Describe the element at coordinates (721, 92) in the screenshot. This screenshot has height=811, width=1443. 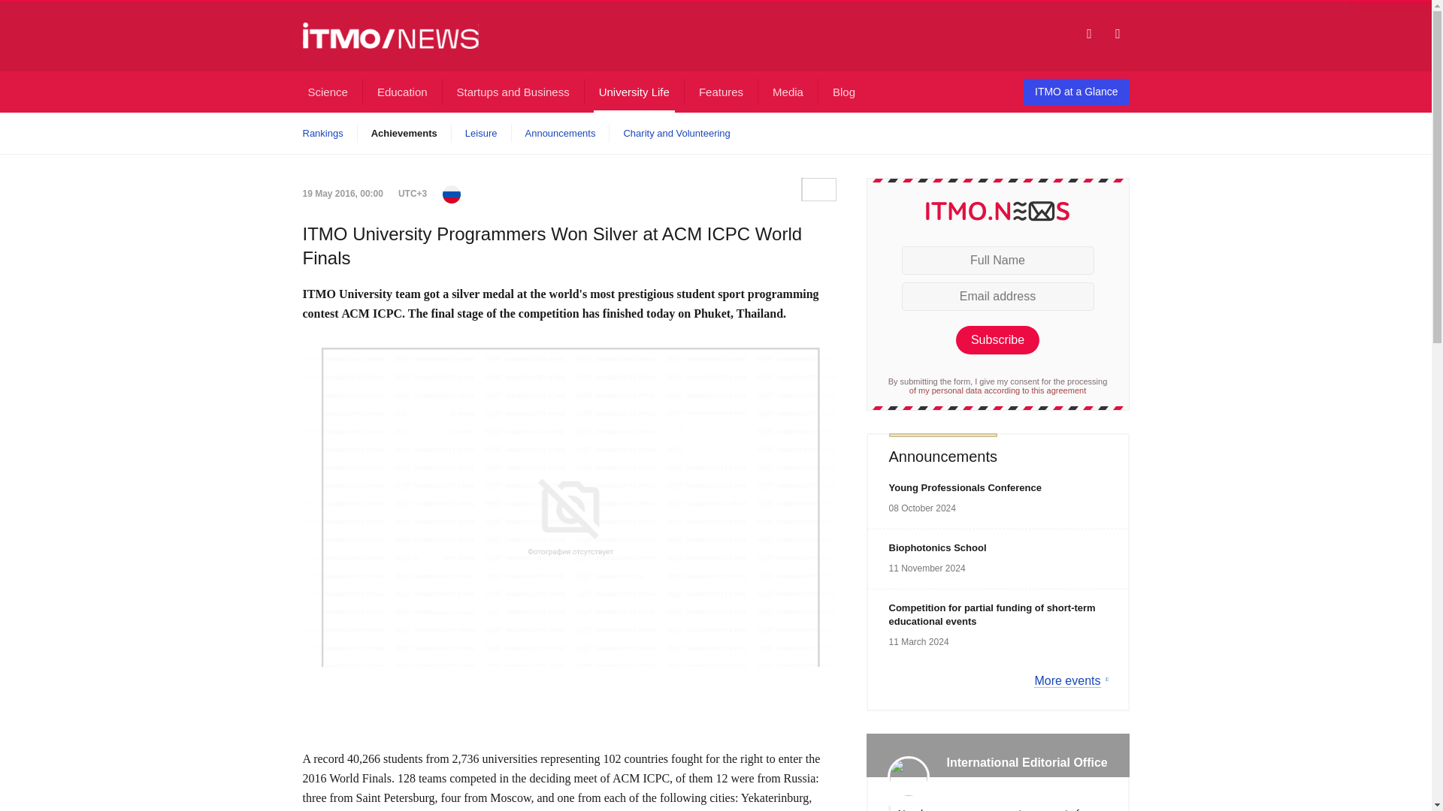
I see `Features` at that location.